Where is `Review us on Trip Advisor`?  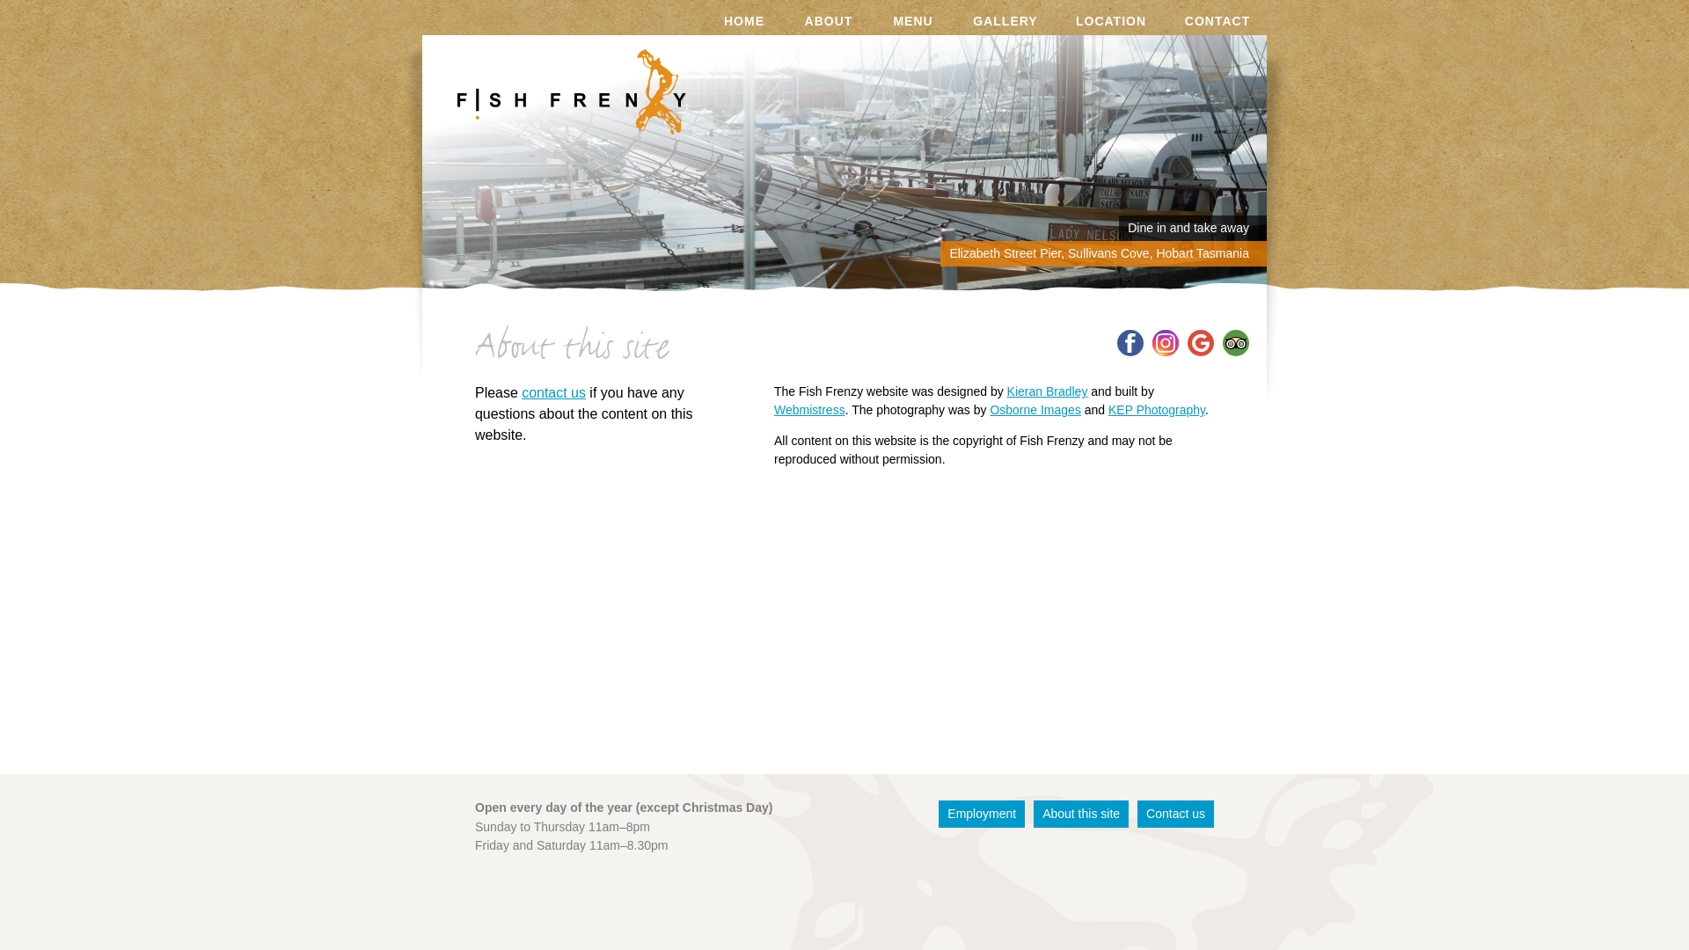
Review us on Trip Advisor is located at coordinates (1236, 343).